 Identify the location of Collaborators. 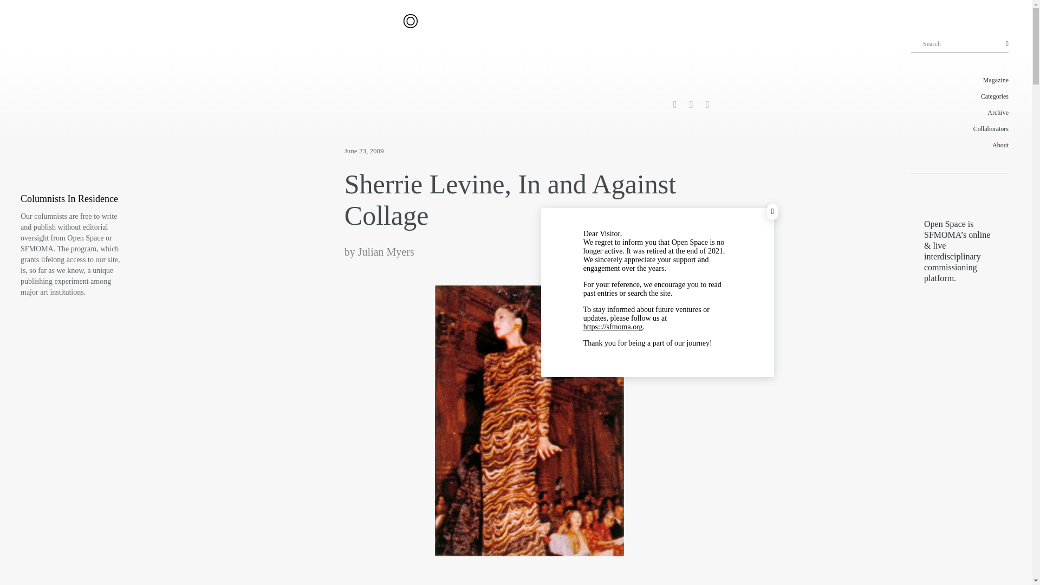
(960, 128).